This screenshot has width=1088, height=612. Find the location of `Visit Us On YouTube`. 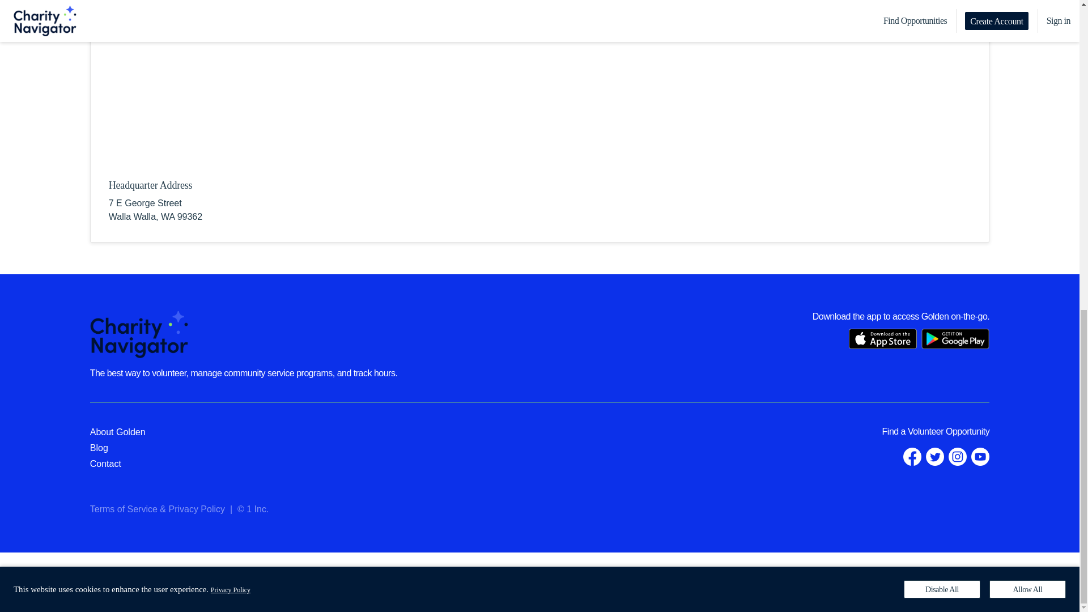

Visit Us On YouTube is located at coordinates (980, 456).